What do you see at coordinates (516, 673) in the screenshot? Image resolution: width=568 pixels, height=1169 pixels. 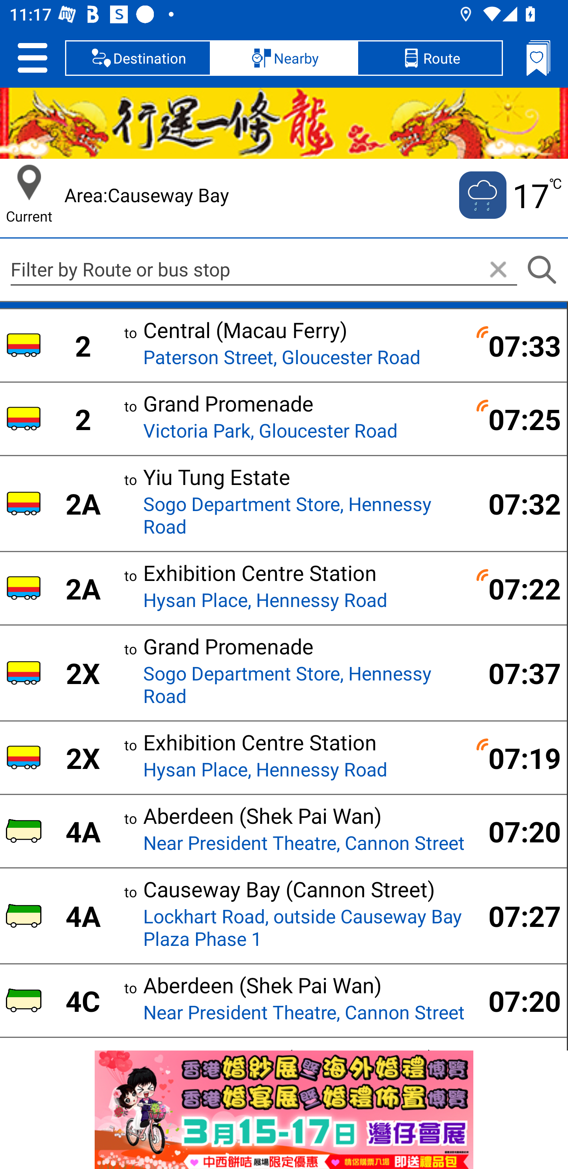 I see `07:37` at bounding box center [516, 673].